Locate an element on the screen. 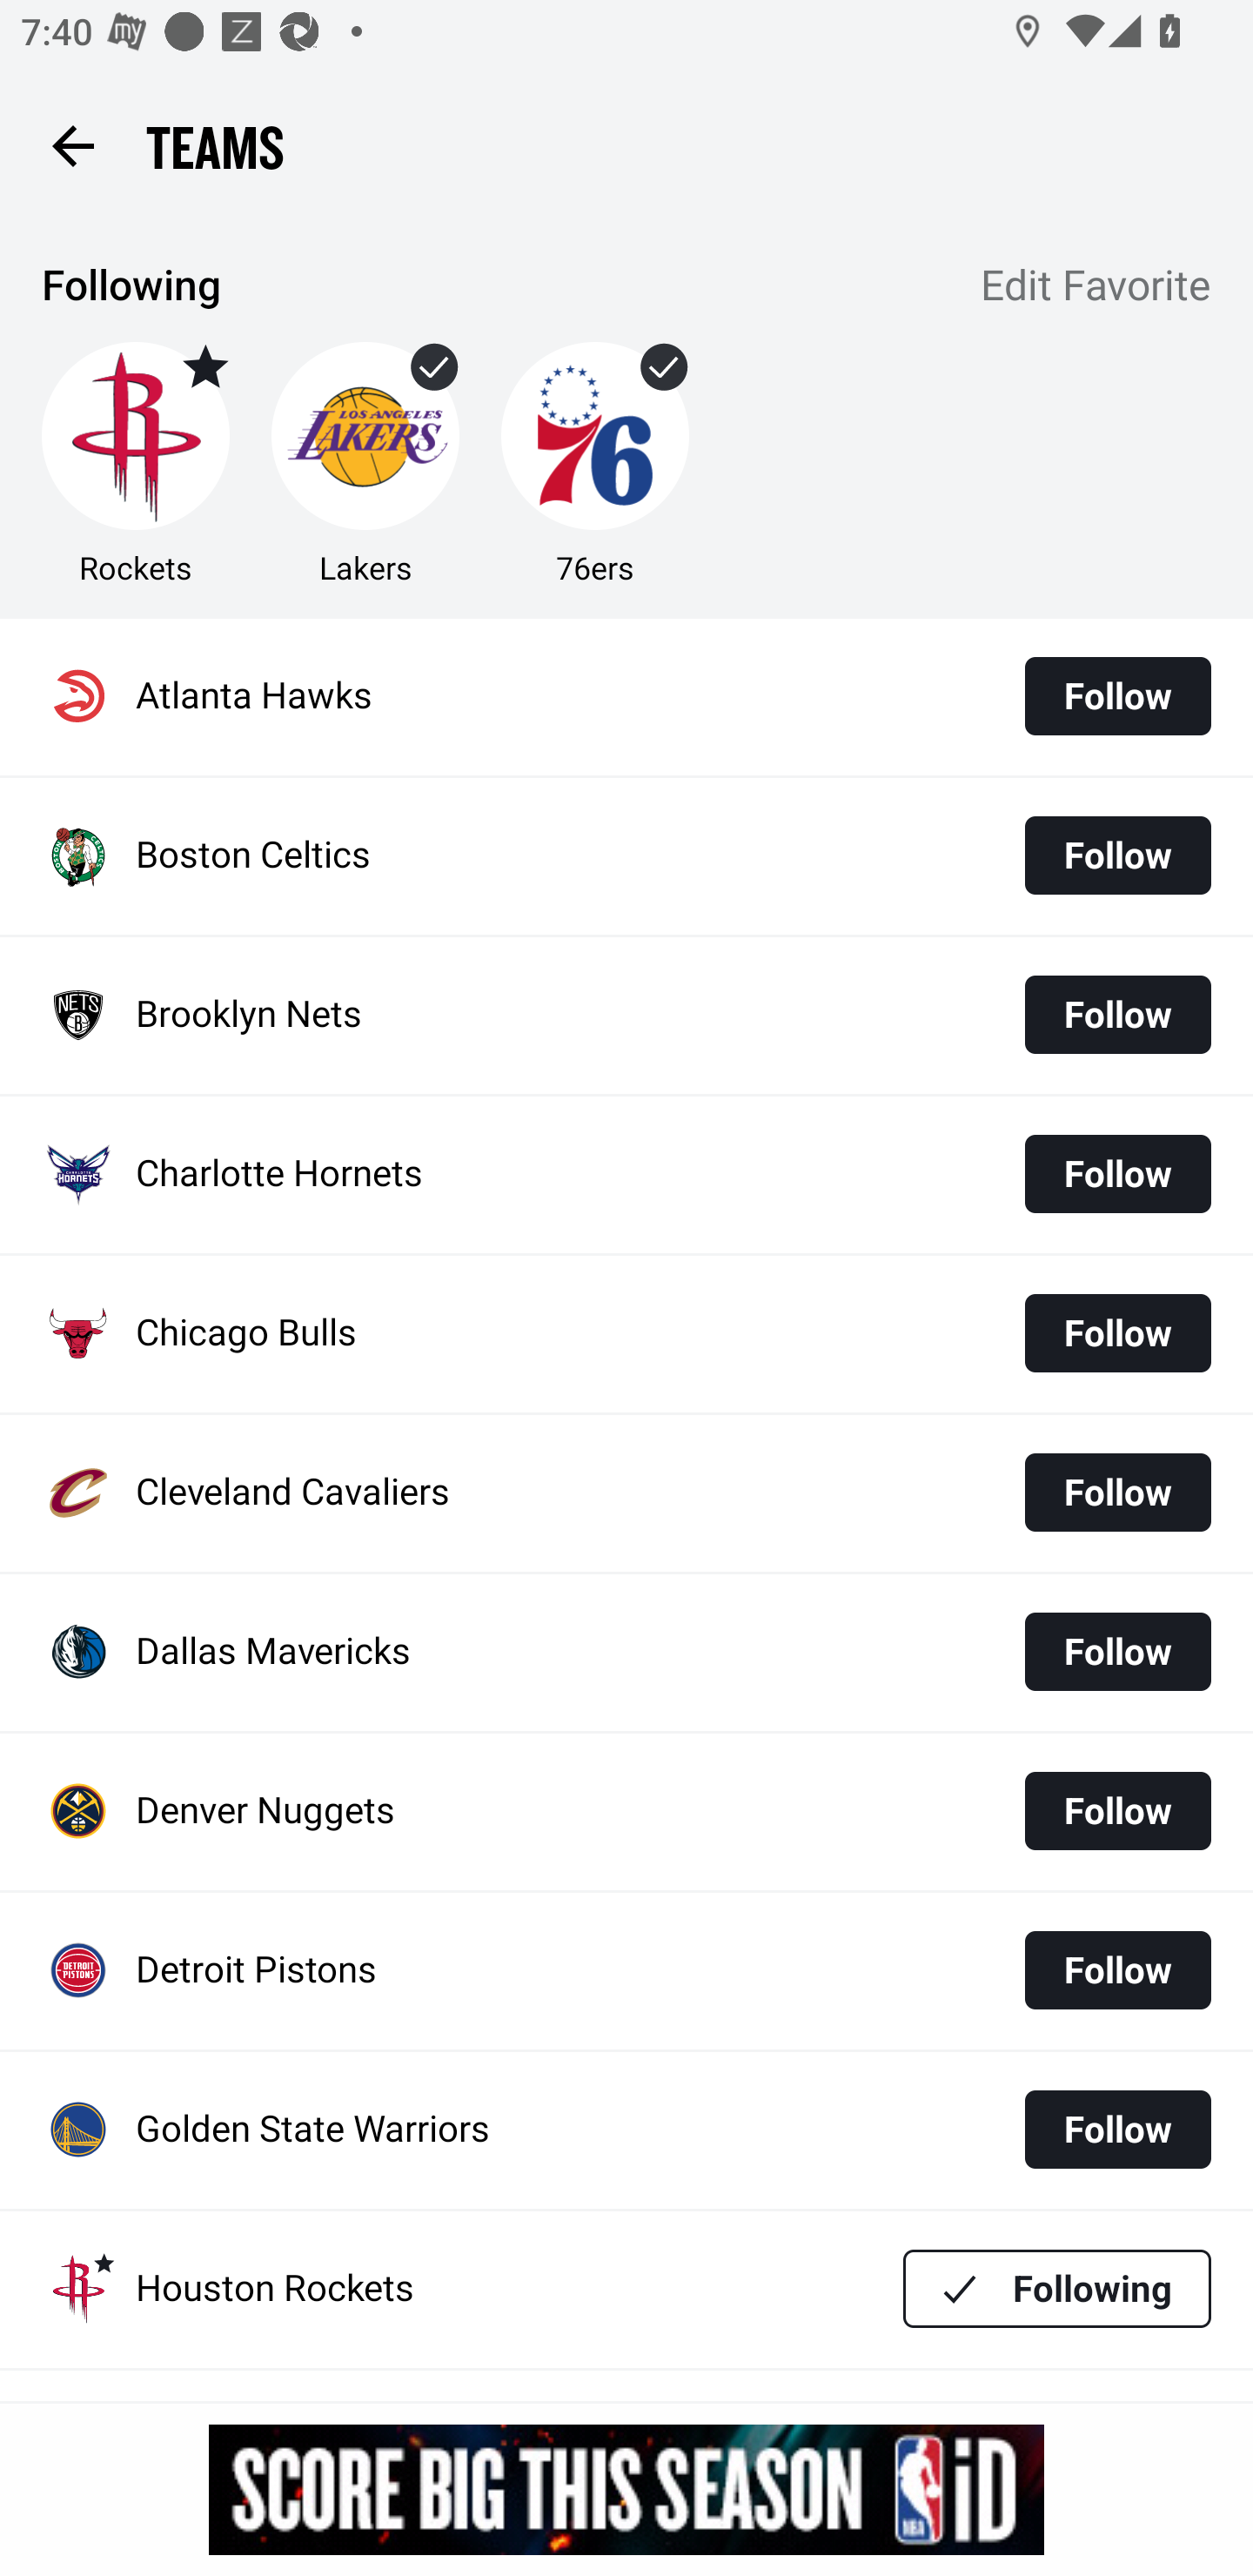 The width and height of the screenshot is (1253, 2576). Denver Nuggets Follow is located at coordinates (626, 1812).